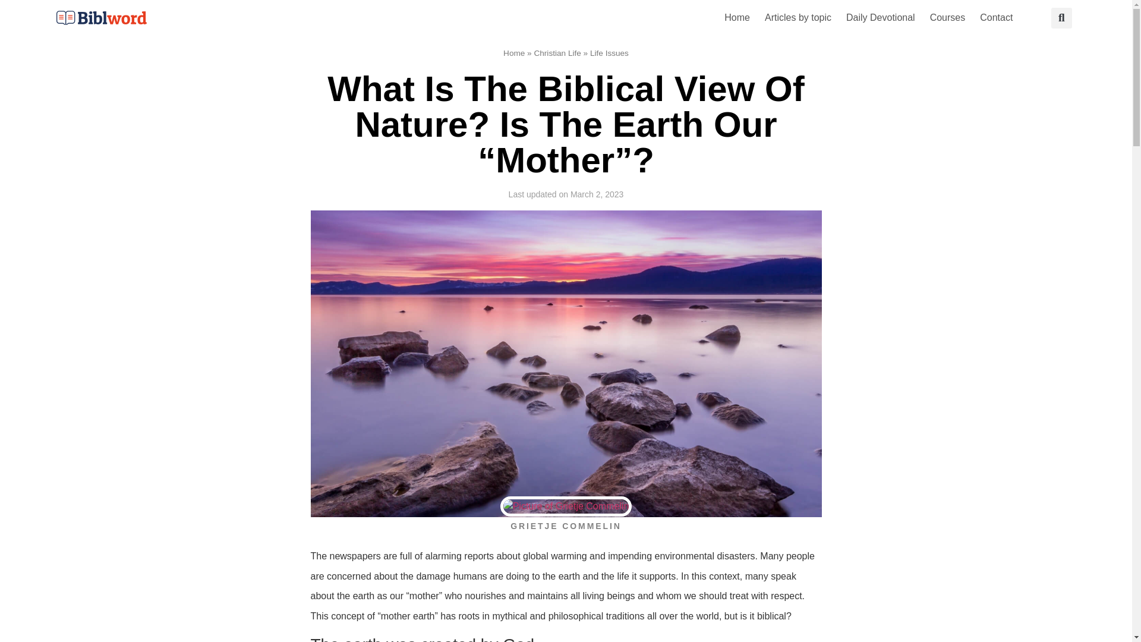 The image size is (1141, 642). Describe the element at coordinates (948, 17) in the screenshot. I see `Courses` at that location.